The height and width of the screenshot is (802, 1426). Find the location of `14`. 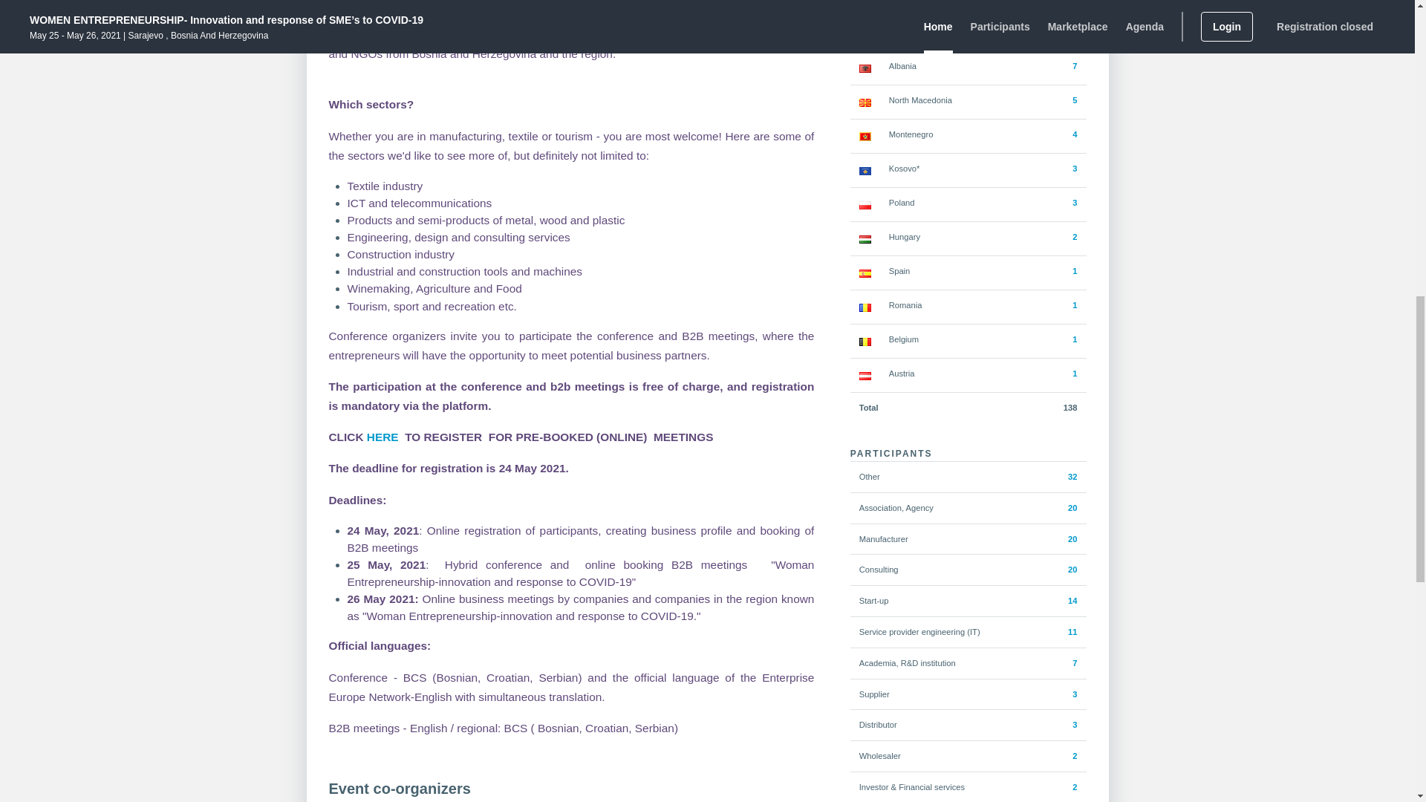

14 is located at coordinates (1072, 601).